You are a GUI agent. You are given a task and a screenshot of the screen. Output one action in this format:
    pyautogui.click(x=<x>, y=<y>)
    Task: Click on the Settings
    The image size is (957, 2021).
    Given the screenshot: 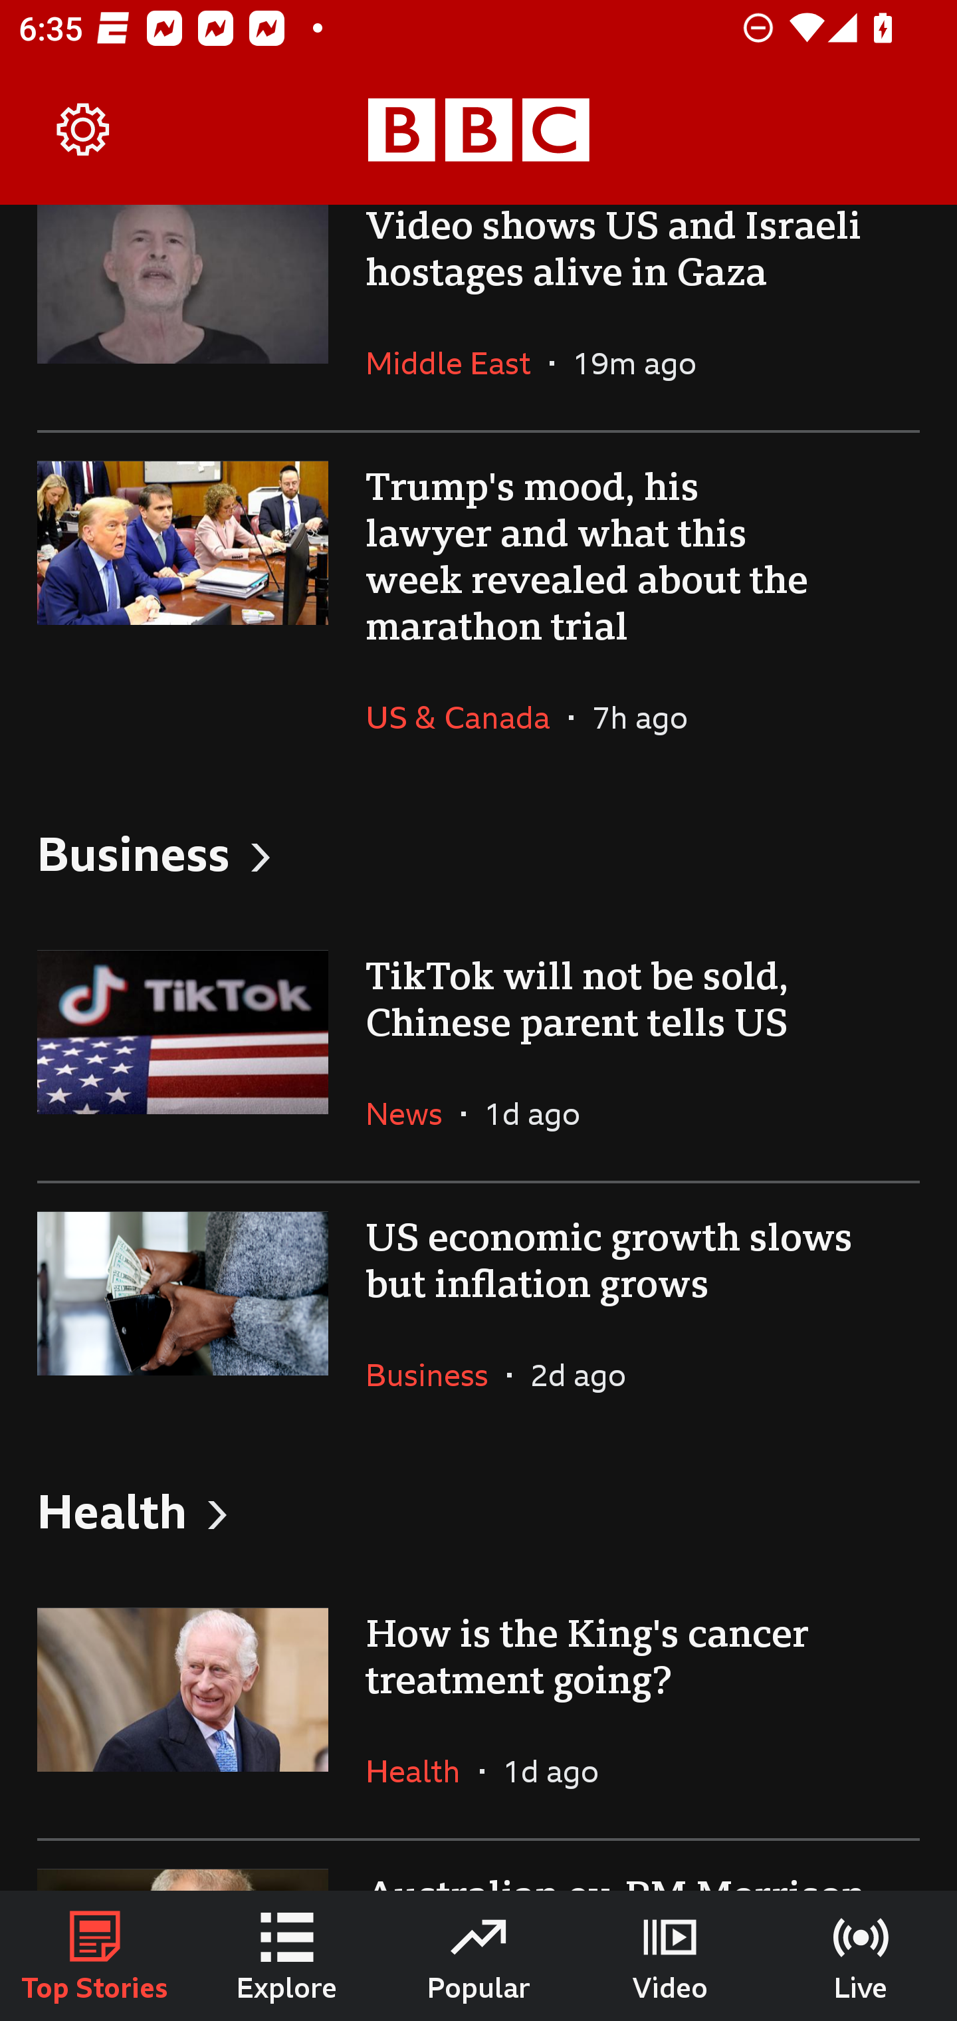 What is the action you would take?
    pyautogui.click(x=84, y=130)
    